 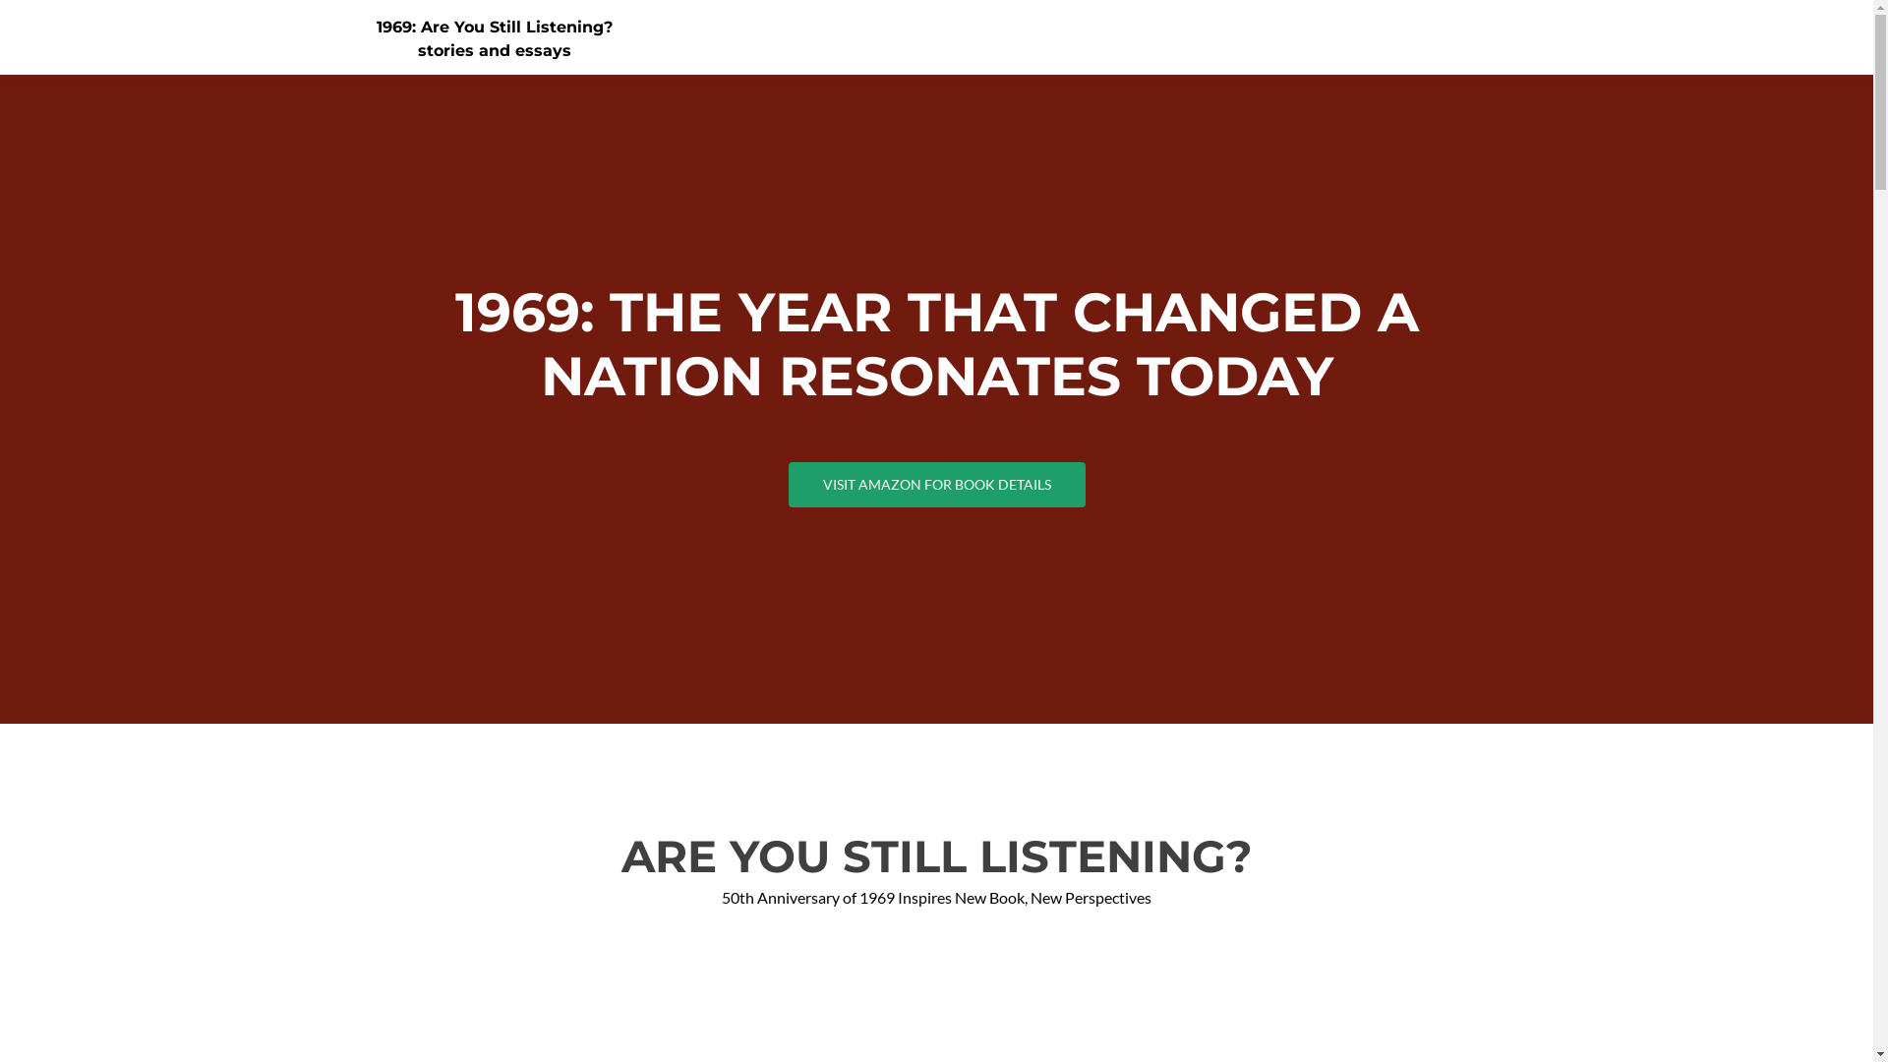 What do you see at coordinates (937, 485) in the screenshot?
I see `VISIT AMAZON FOR BOOK DETAILS` at bounding box center [937, 485].